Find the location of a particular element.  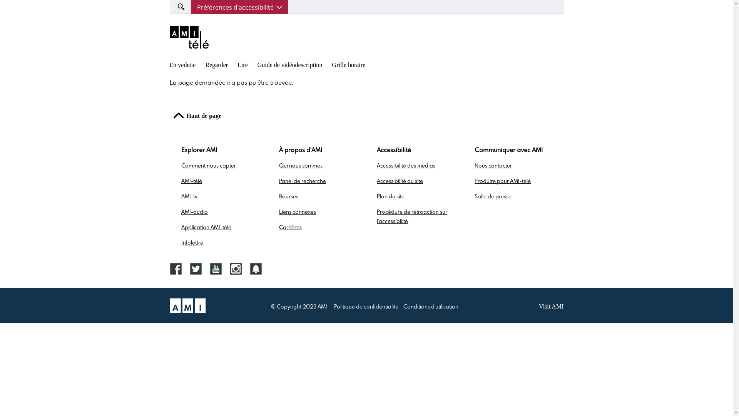

Regarder is located at coordinates (216, 65).